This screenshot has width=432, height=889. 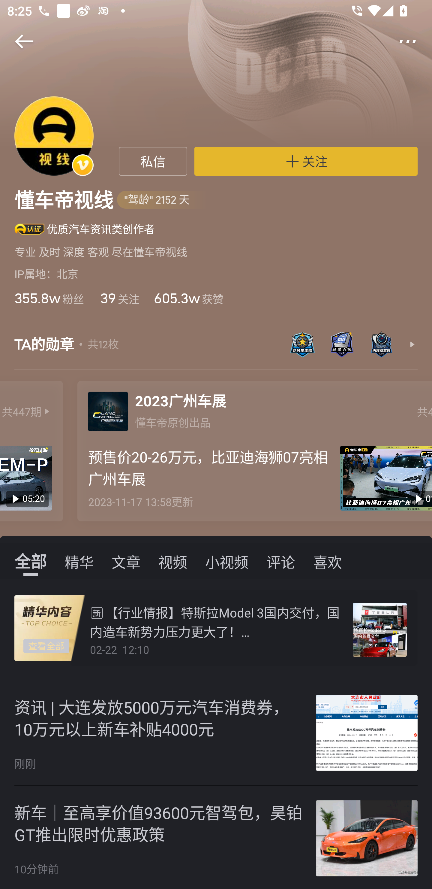 I want to click on 查看全部, so click(x=46, y=646).